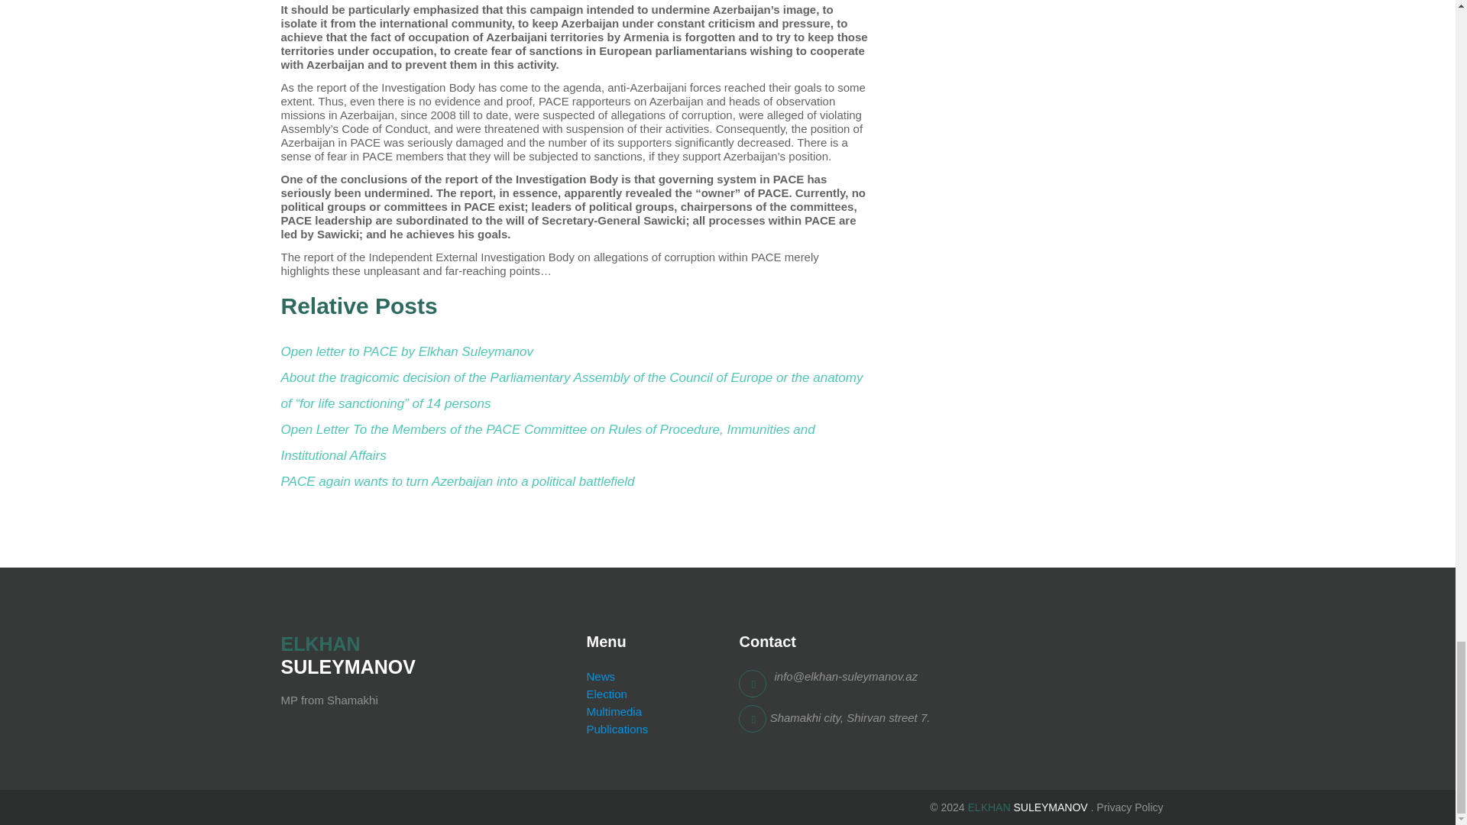  Describe the element at coordinates (605, 694) in the screenshot. I see `Election` at that location.